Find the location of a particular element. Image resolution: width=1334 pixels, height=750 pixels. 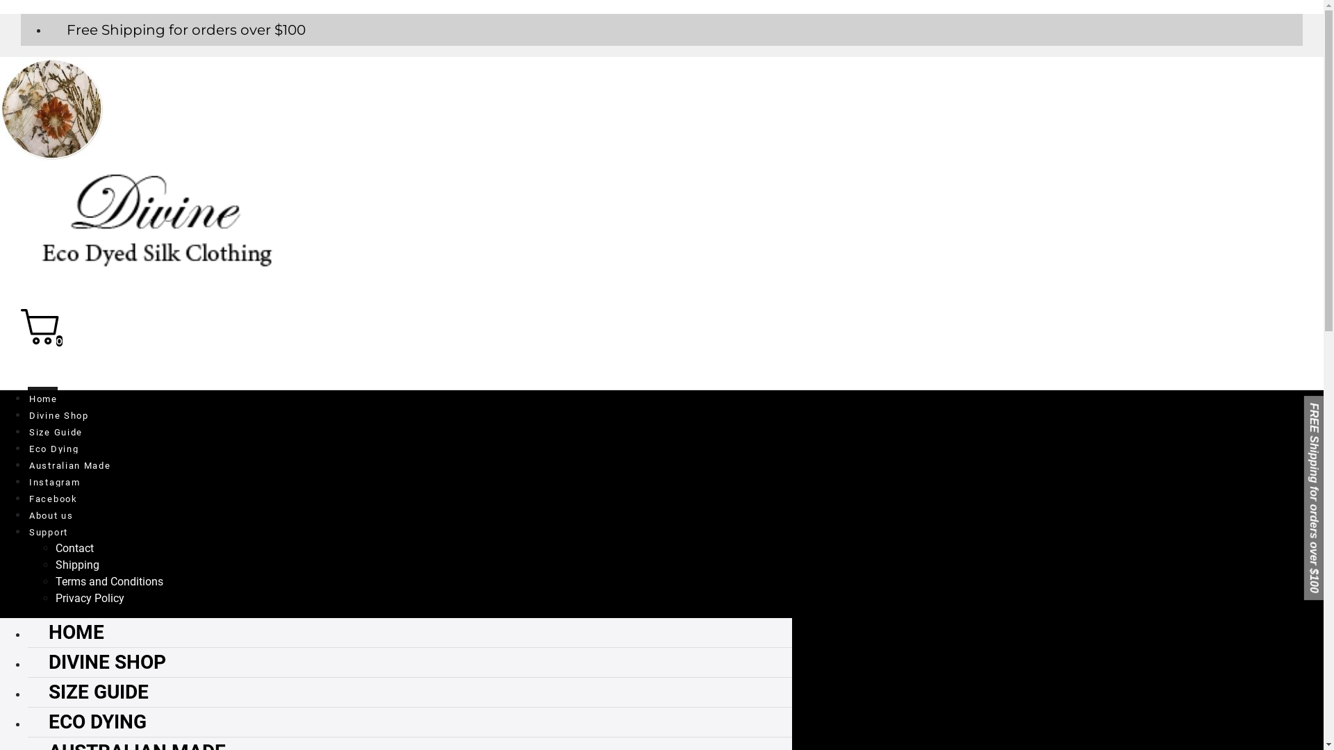

Divine Shop is located at coordinates (58, 412).